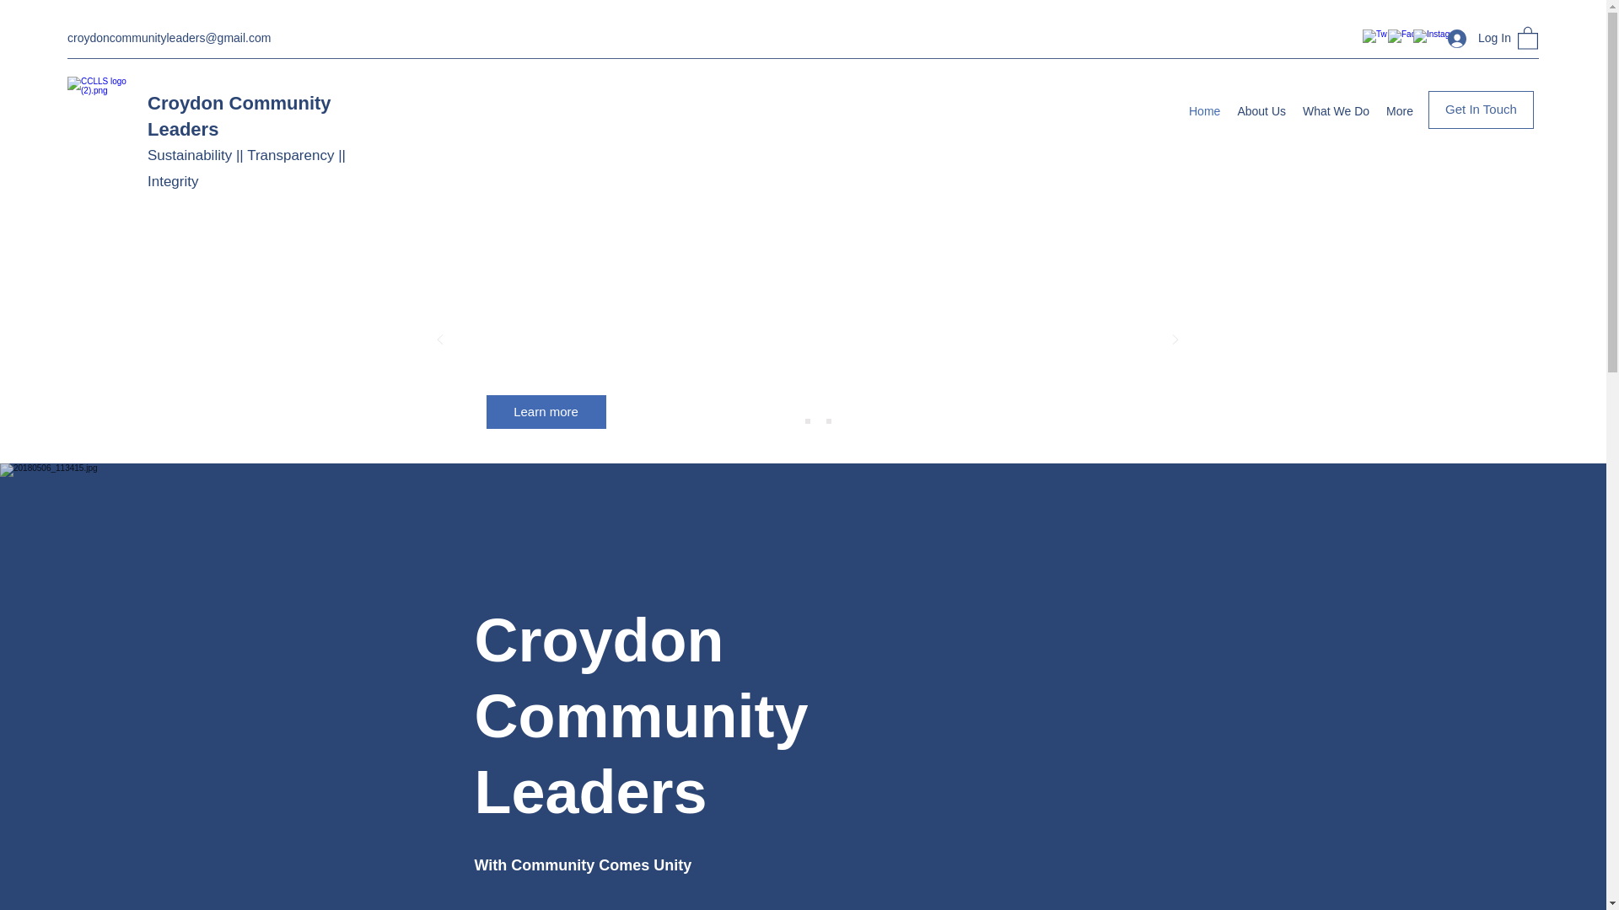 The width and height of the screenshot is (1619, 910). Describe the element at coordinates (1204, 110) in the screenshot. I see `Home` at that location.